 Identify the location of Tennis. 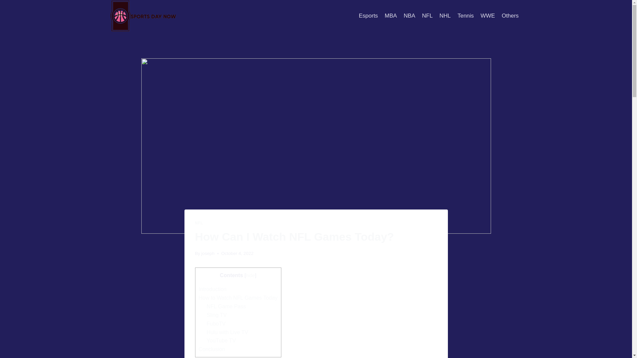
(465, 16).